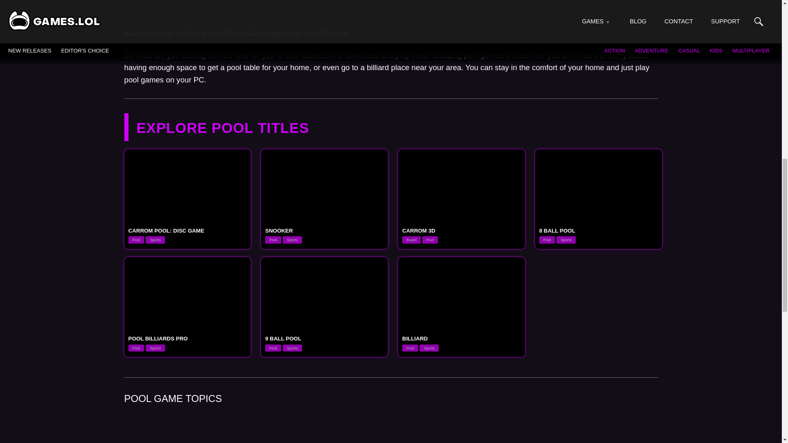 This screenshot has height=443, width=788. What do you see at coordinates (273, 240) in the screenshot?
I see `Pool` at bounding box center [273, 240].